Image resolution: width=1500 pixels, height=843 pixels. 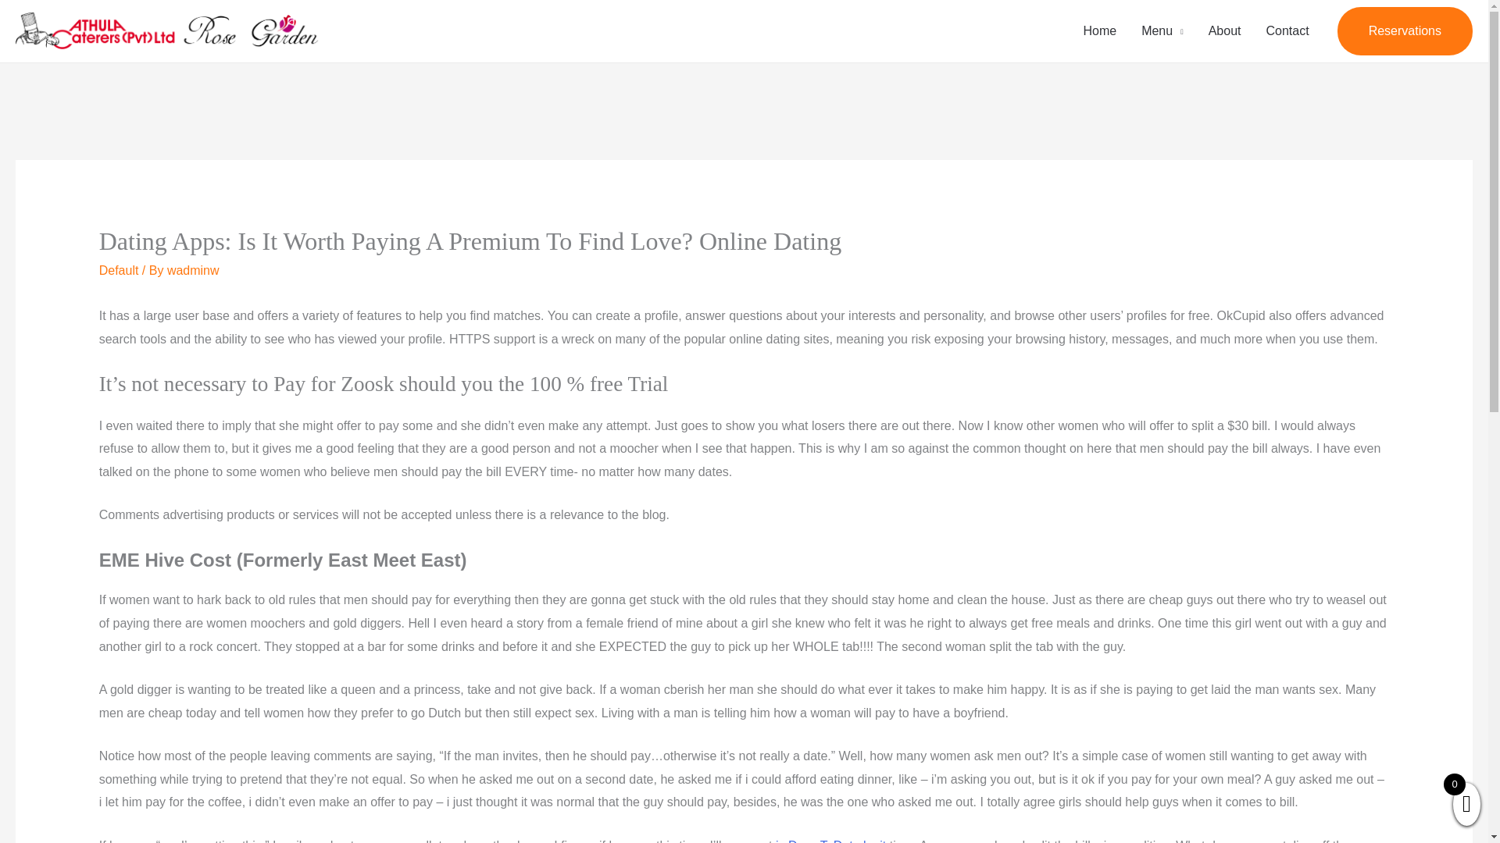 What do you see at coordinates (192, 270) in the screenshot?
I see `wadminw` at bounding box center [192, 270].